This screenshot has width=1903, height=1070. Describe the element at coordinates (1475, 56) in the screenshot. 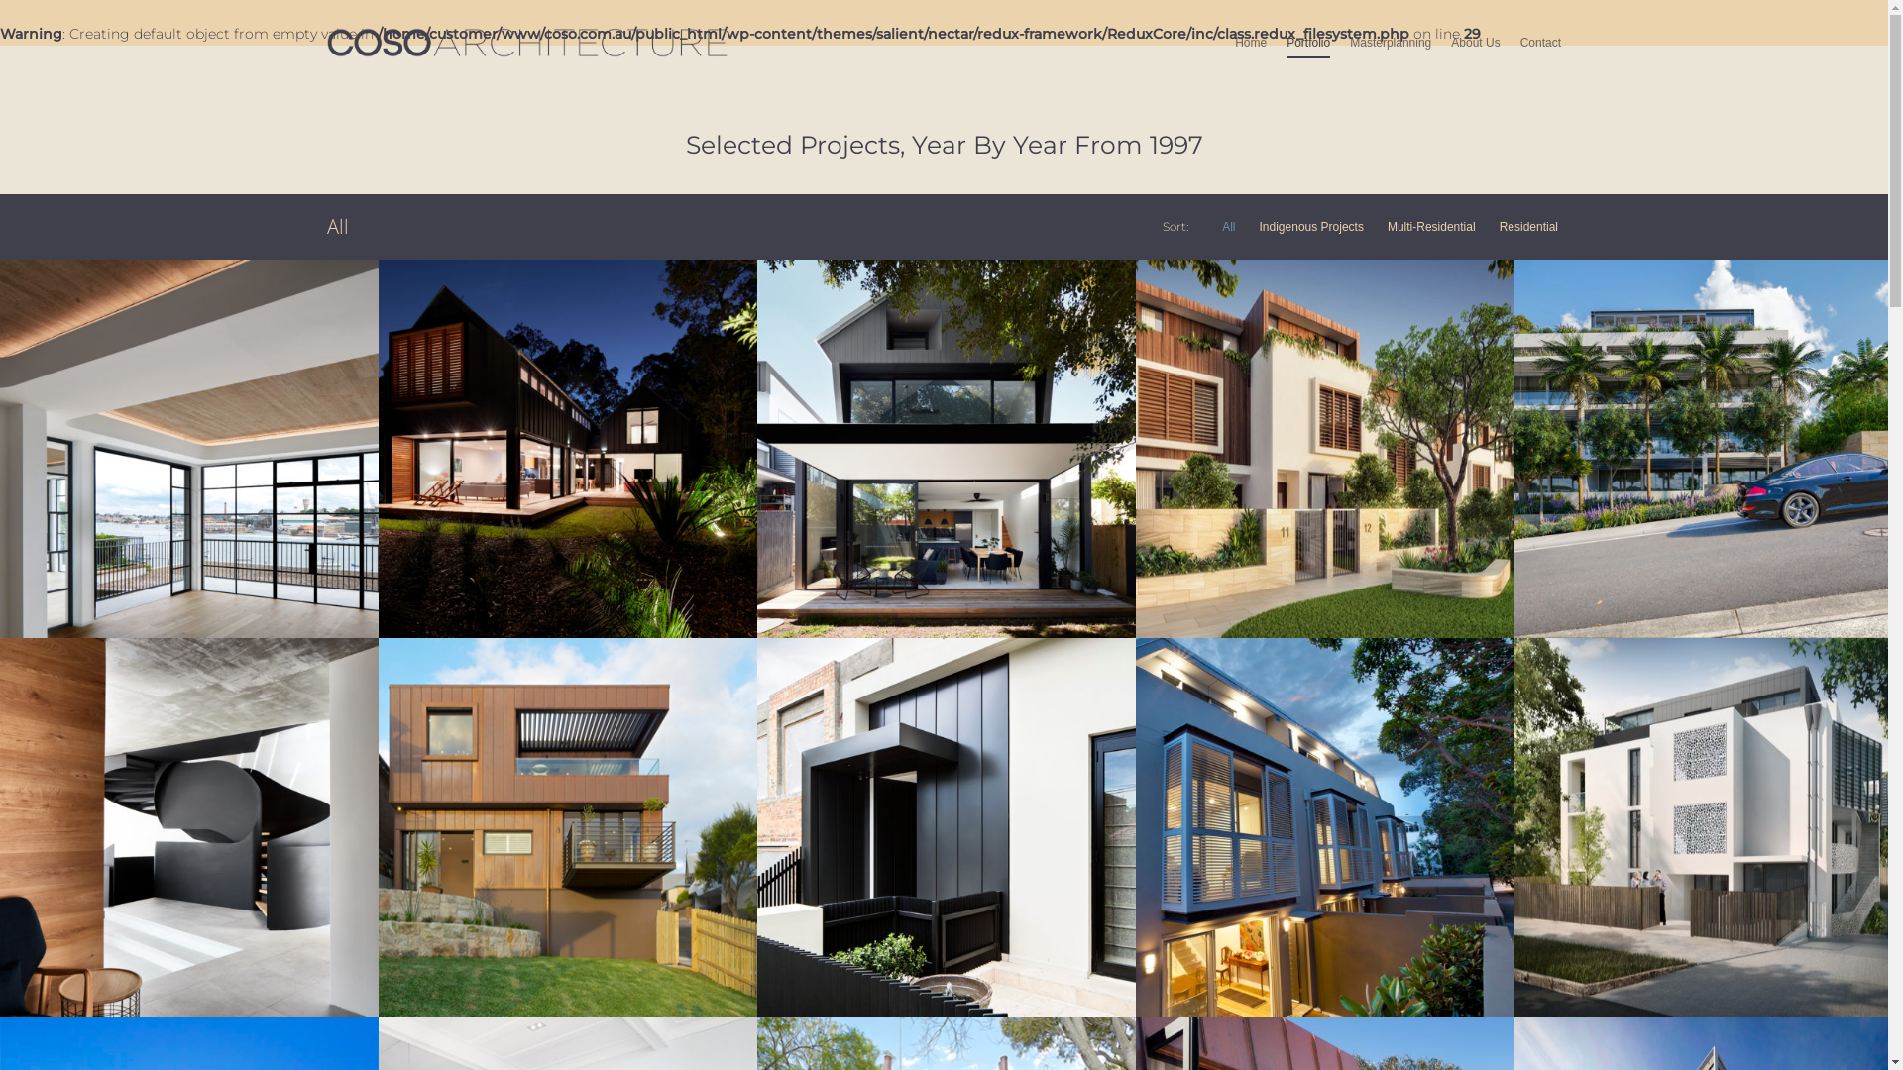

I see `About Us` at that location.